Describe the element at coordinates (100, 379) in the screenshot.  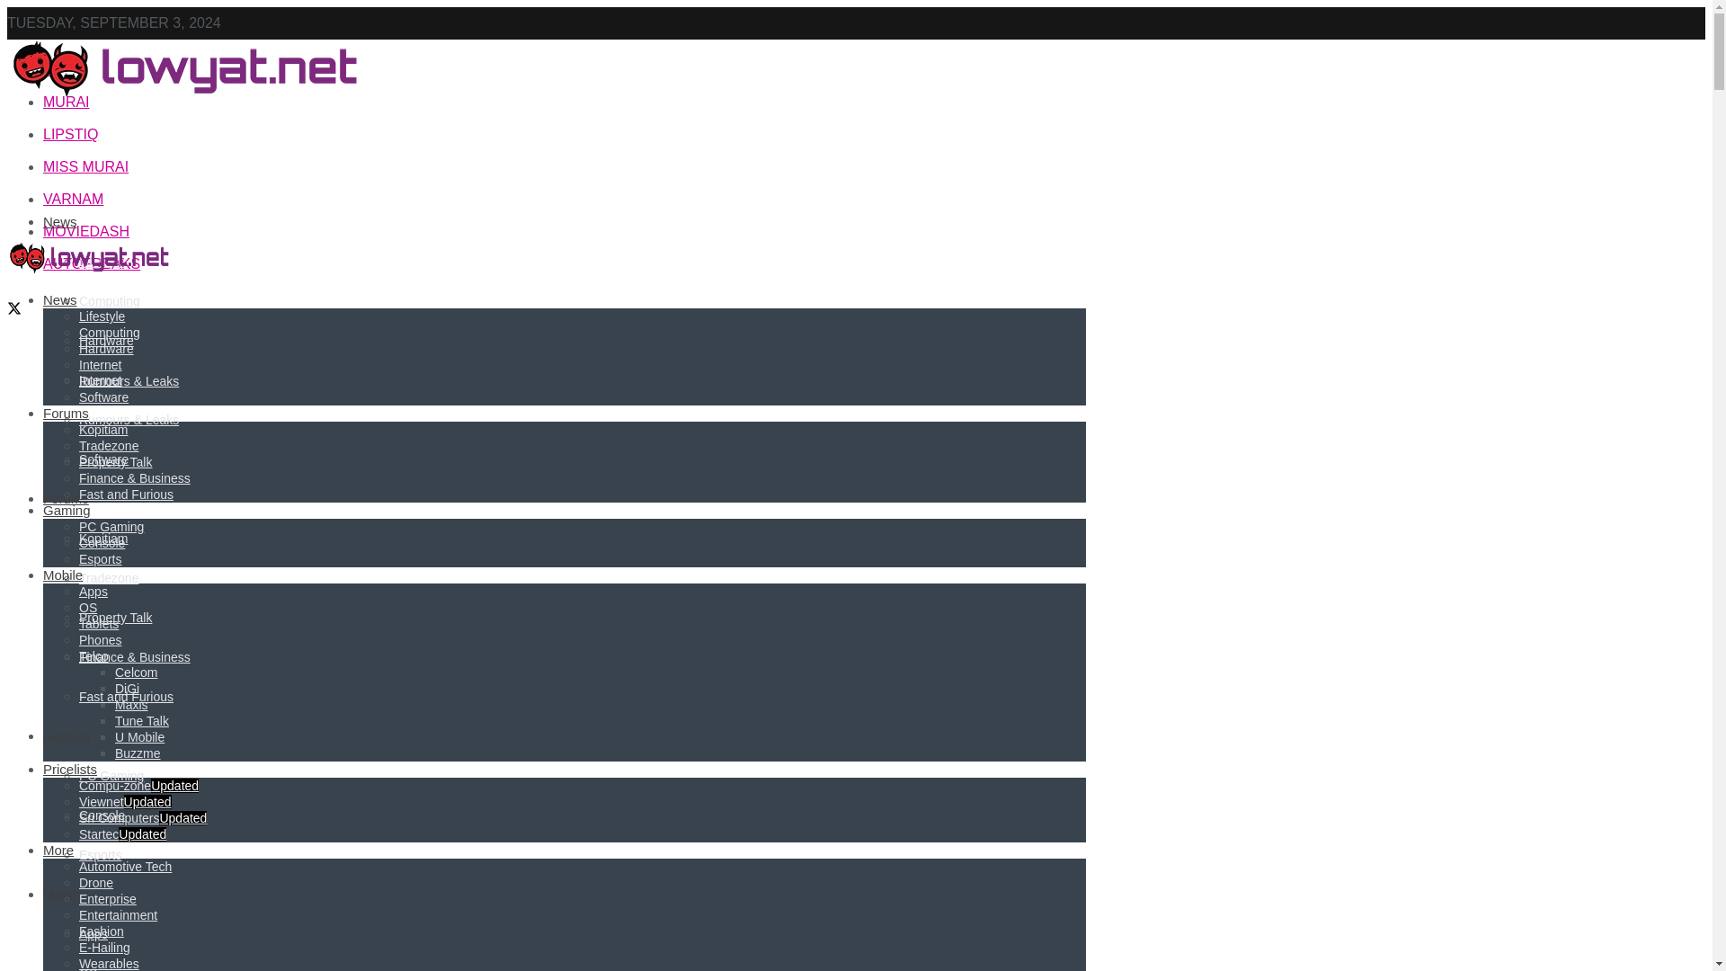
I see `Internet` at that location.